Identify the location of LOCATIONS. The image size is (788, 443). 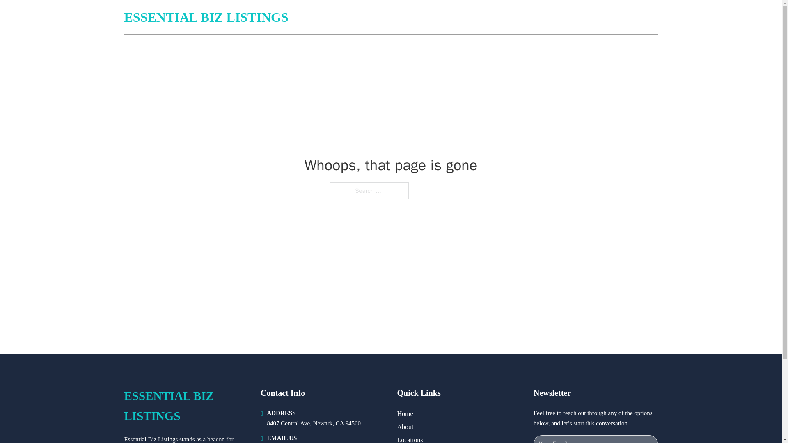
(598, 17).